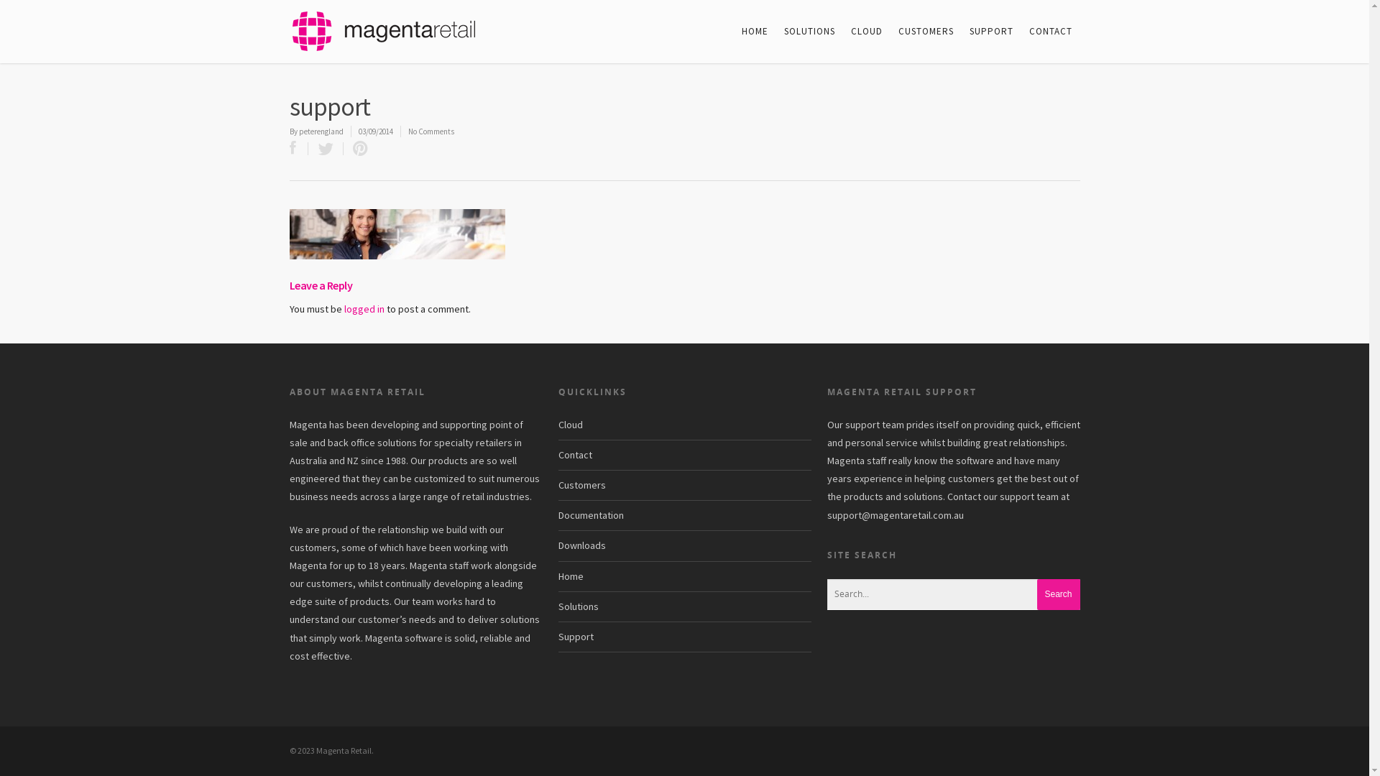 The width and height of the screenshot is (1380, 776). I want to click on Solutions, so click(684, 607).